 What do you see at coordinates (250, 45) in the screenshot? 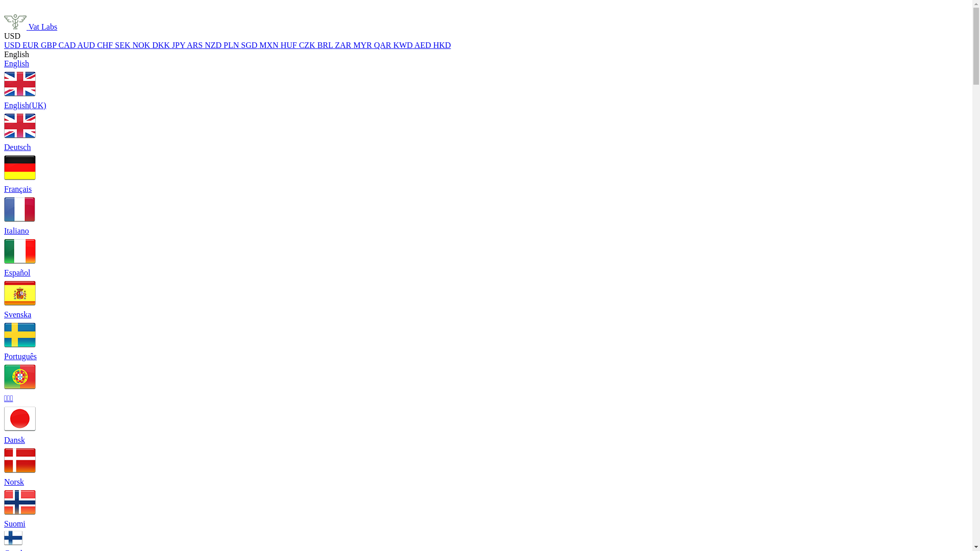
I see `SGD` at bounding box center [250, 45].